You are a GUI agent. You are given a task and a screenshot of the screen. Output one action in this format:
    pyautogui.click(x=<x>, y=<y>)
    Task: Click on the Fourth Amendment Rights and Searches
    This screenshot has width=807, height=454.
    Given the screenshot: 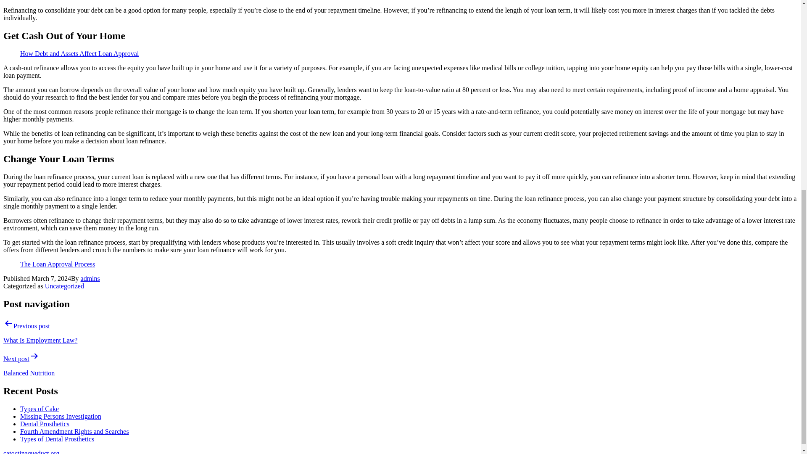 What is the action you would take?
    pyautogui.click(x=75, y=431)
    